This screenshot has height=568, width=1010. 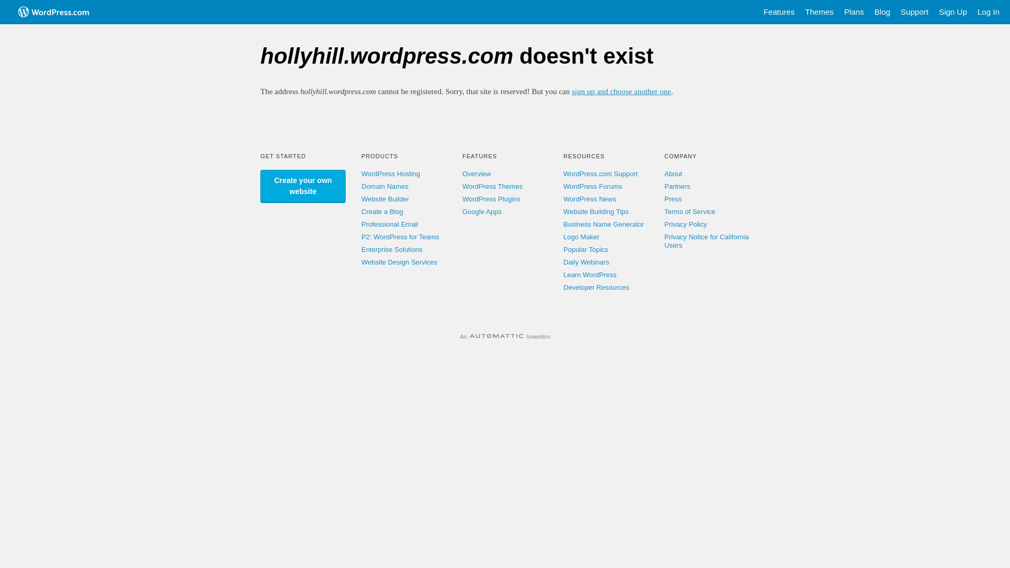 What do you see at coordinates (779, 12) in the screenshot?
I see `Features` at bounding box center [779, 12].